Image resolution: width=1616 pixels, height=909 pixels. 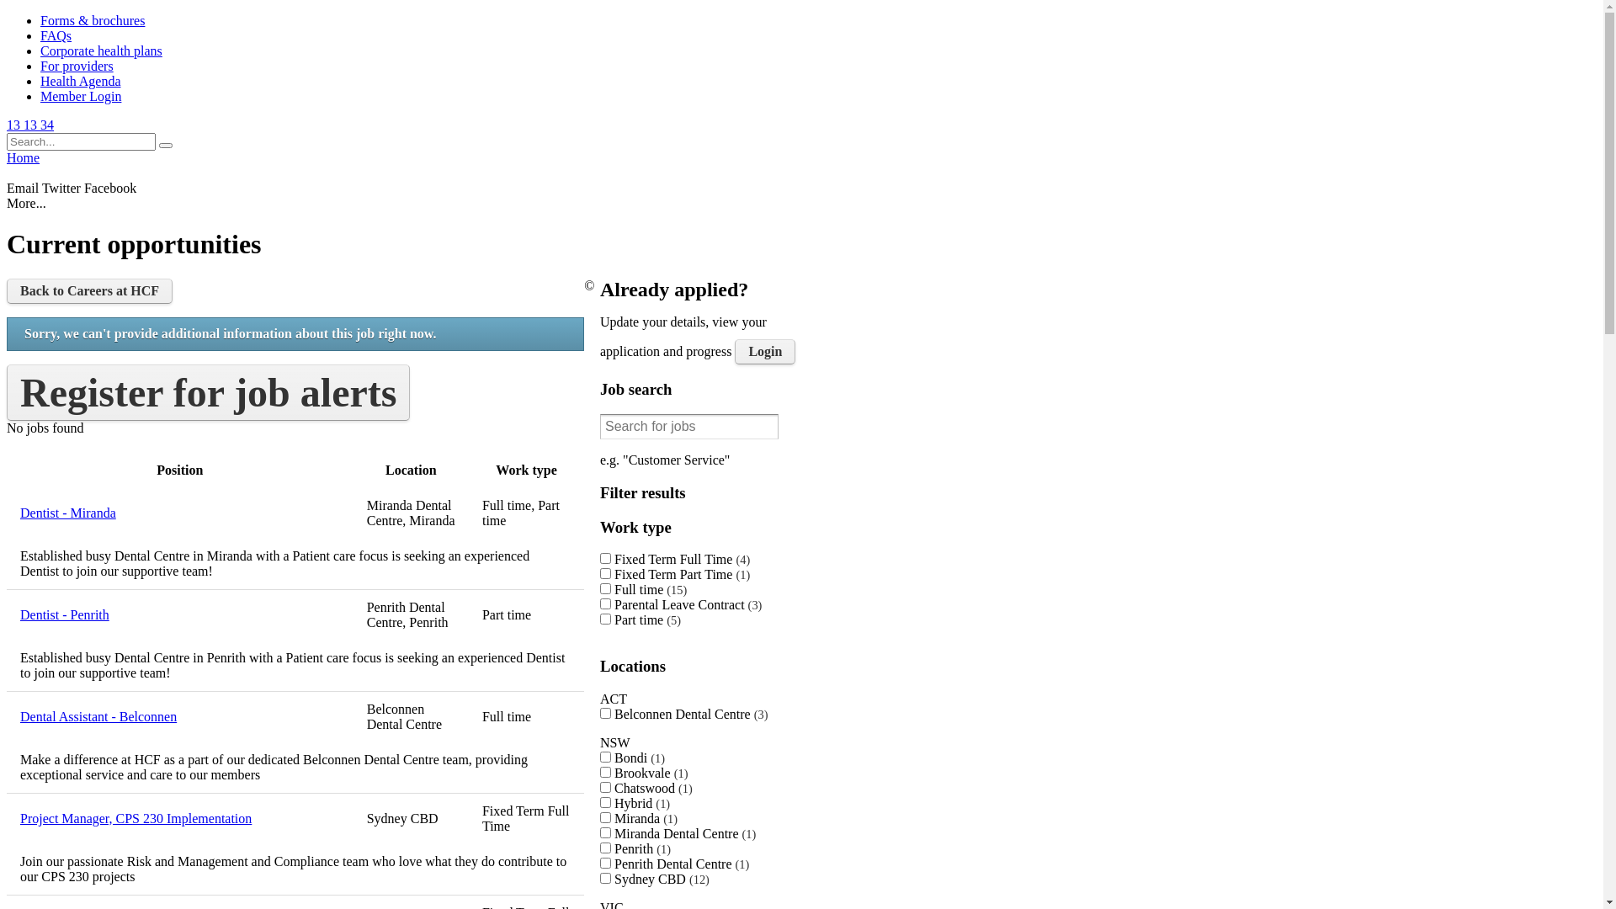 I want to click on Register for job alerts, so click(x=209, y=392).